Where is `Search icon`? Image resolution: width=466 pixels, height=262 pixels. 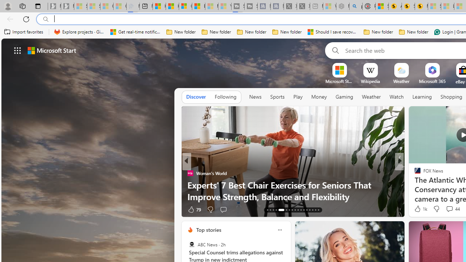 Search icon is located at coordinates (46, 19).